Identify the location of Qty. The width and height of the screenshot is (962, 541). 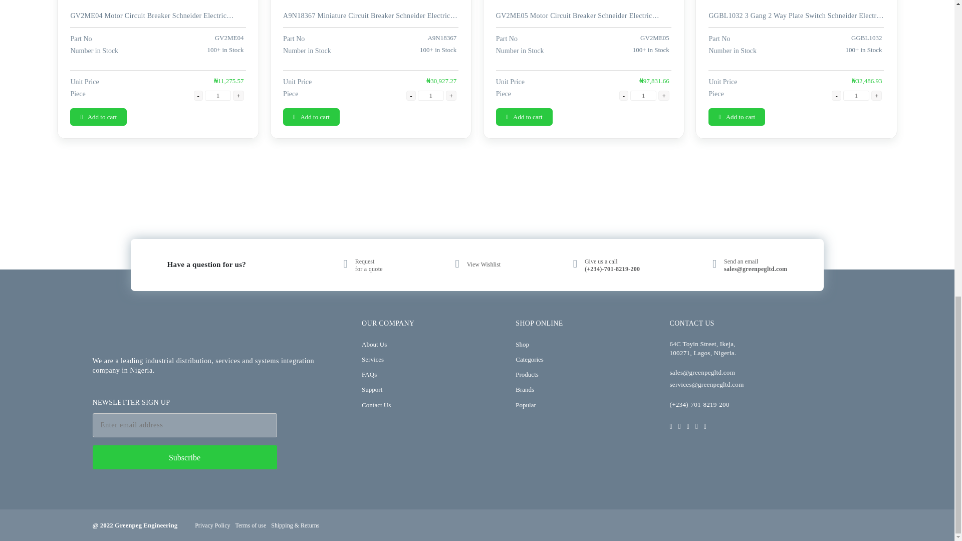
(217, 95).